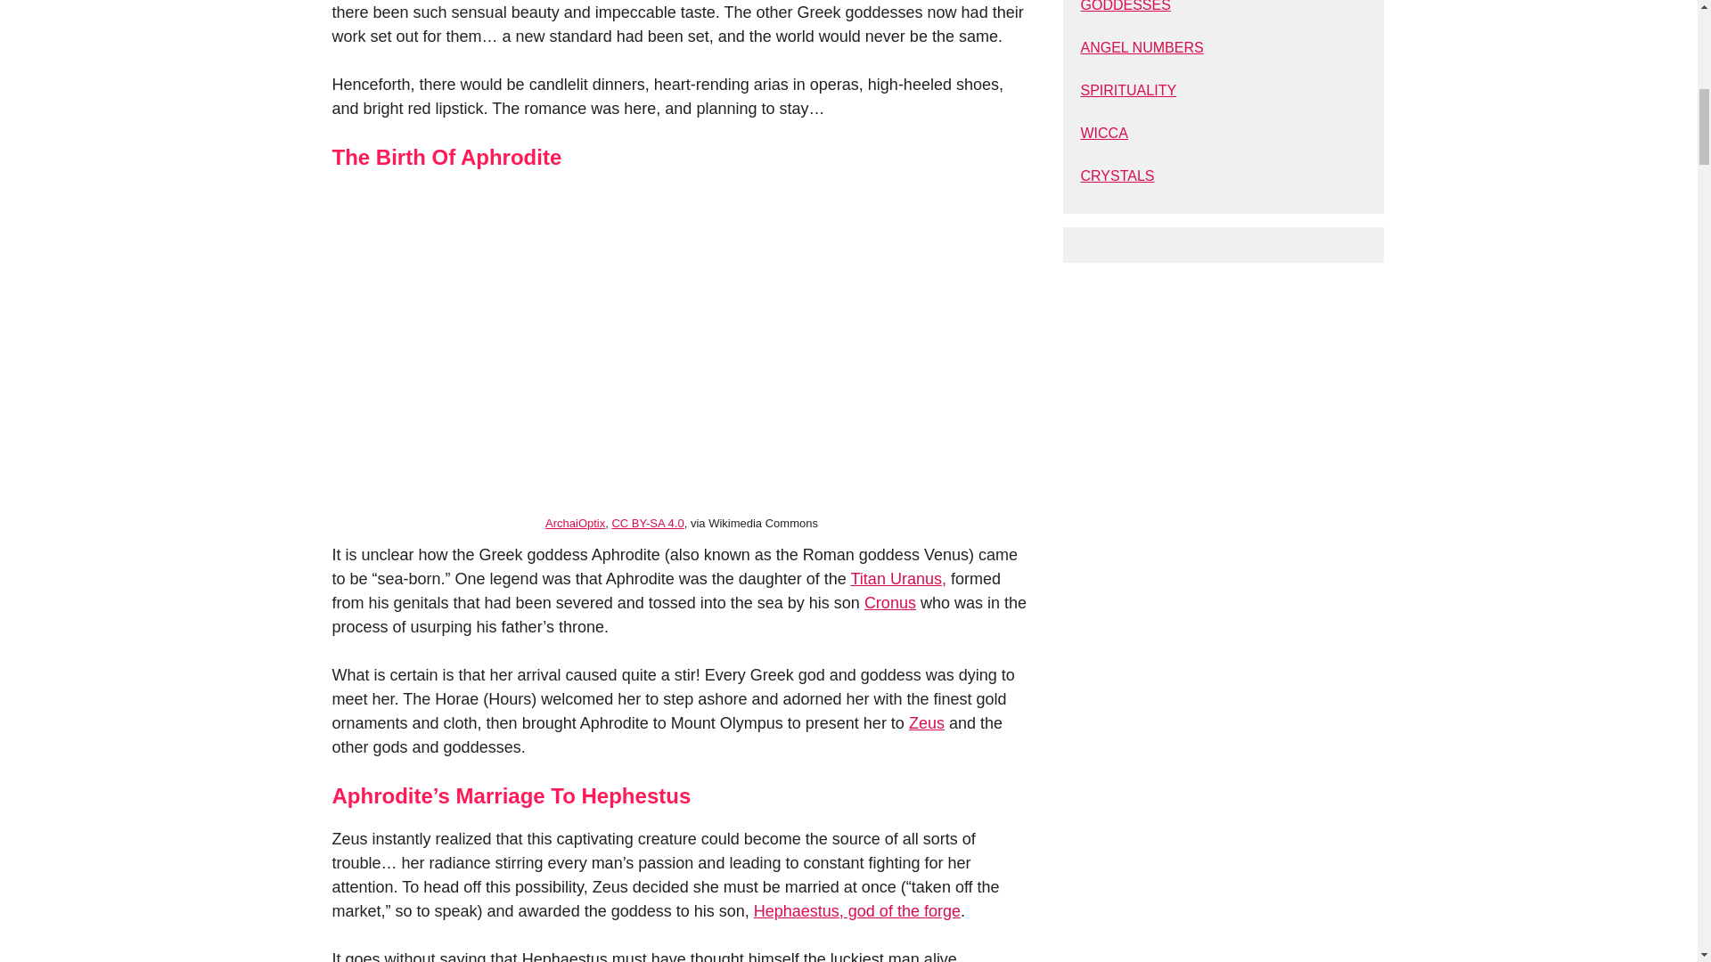 This screenshot has width=1711, height=962. I want to click on Scroll back to top, so click(1653, 845).